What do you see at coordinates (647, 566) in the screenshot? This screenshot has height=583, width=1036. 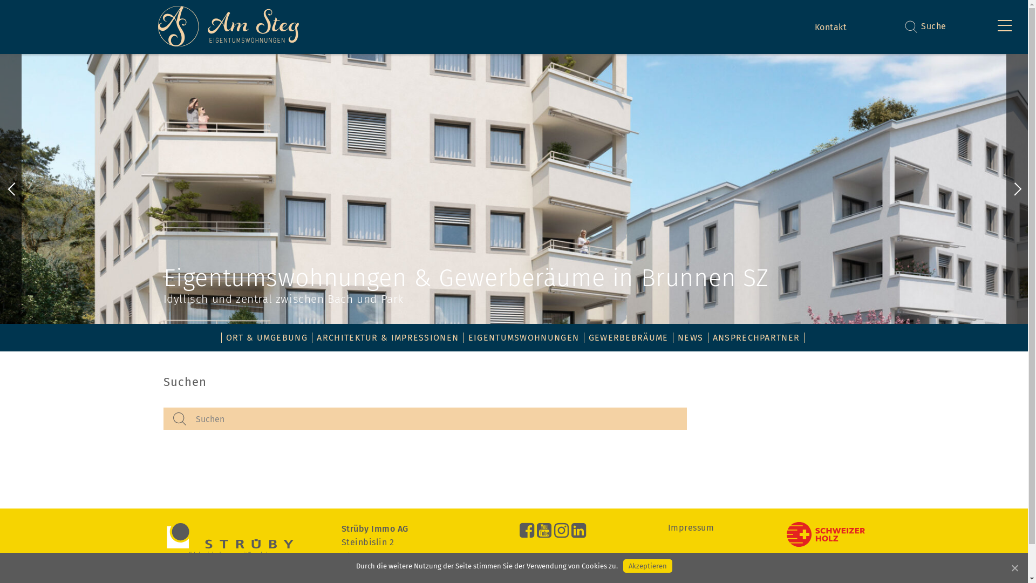 I see `Akzeptieren` at bounding box center [647, 566].